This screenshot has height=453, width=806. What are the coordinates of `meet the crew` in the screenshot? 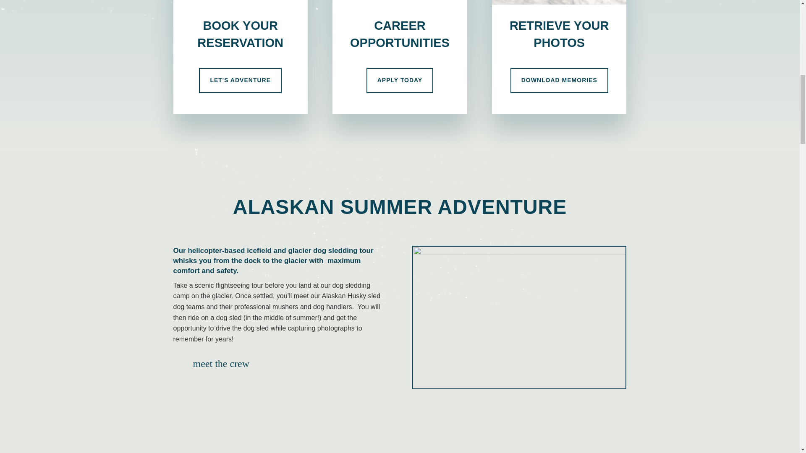 It's located at (222, 364).